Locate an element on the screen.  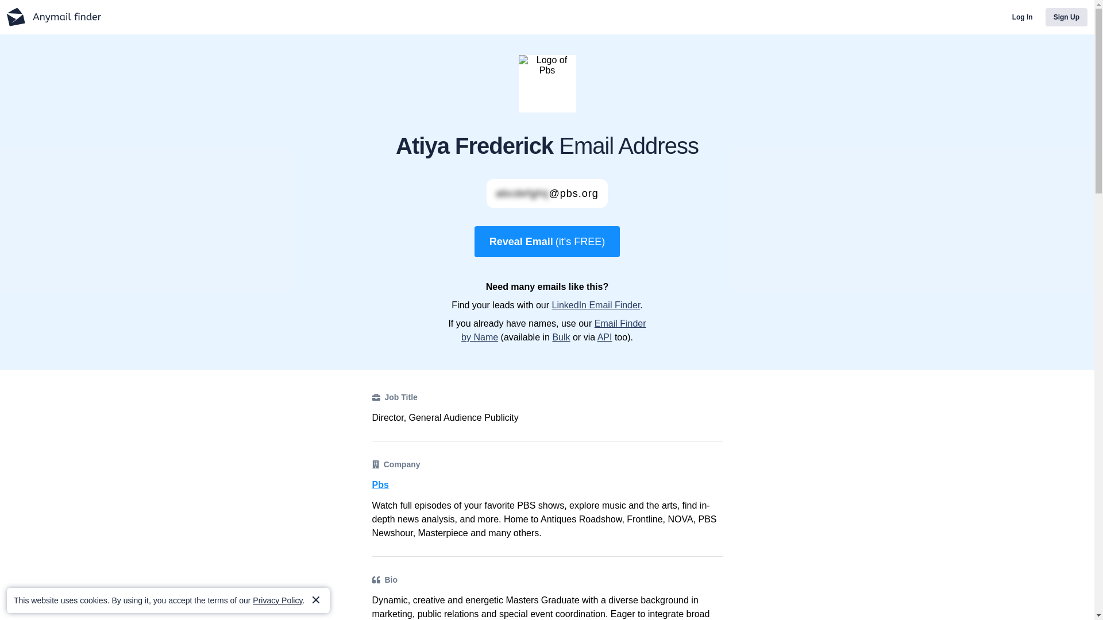
Bulk is located at coordinates (561, 337).